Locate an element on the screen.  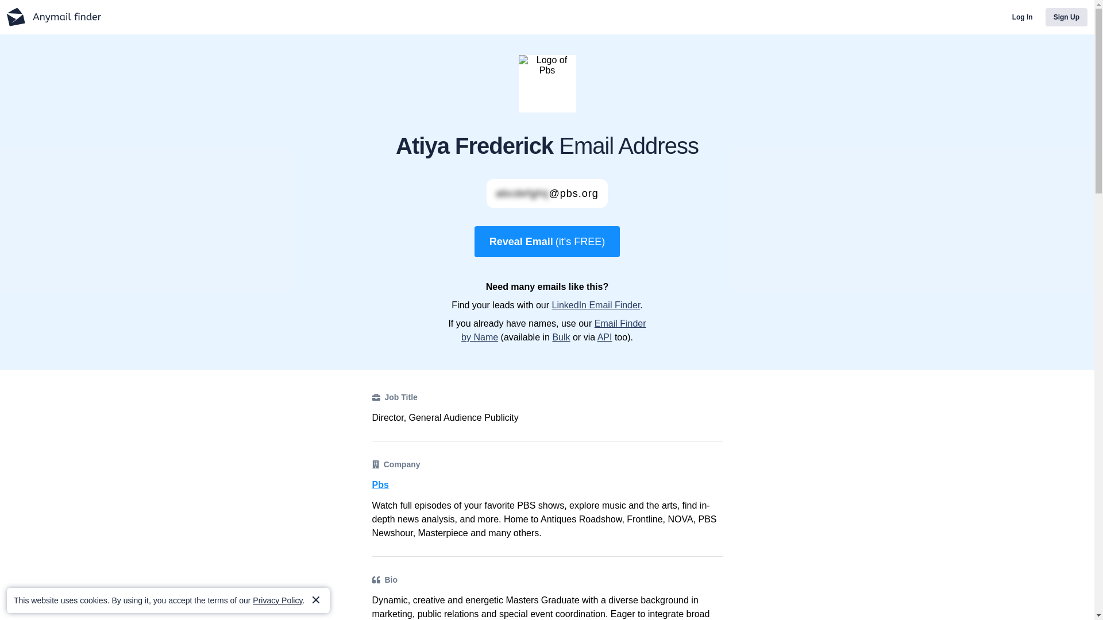
Bulk is located at coordinates (561, 337).